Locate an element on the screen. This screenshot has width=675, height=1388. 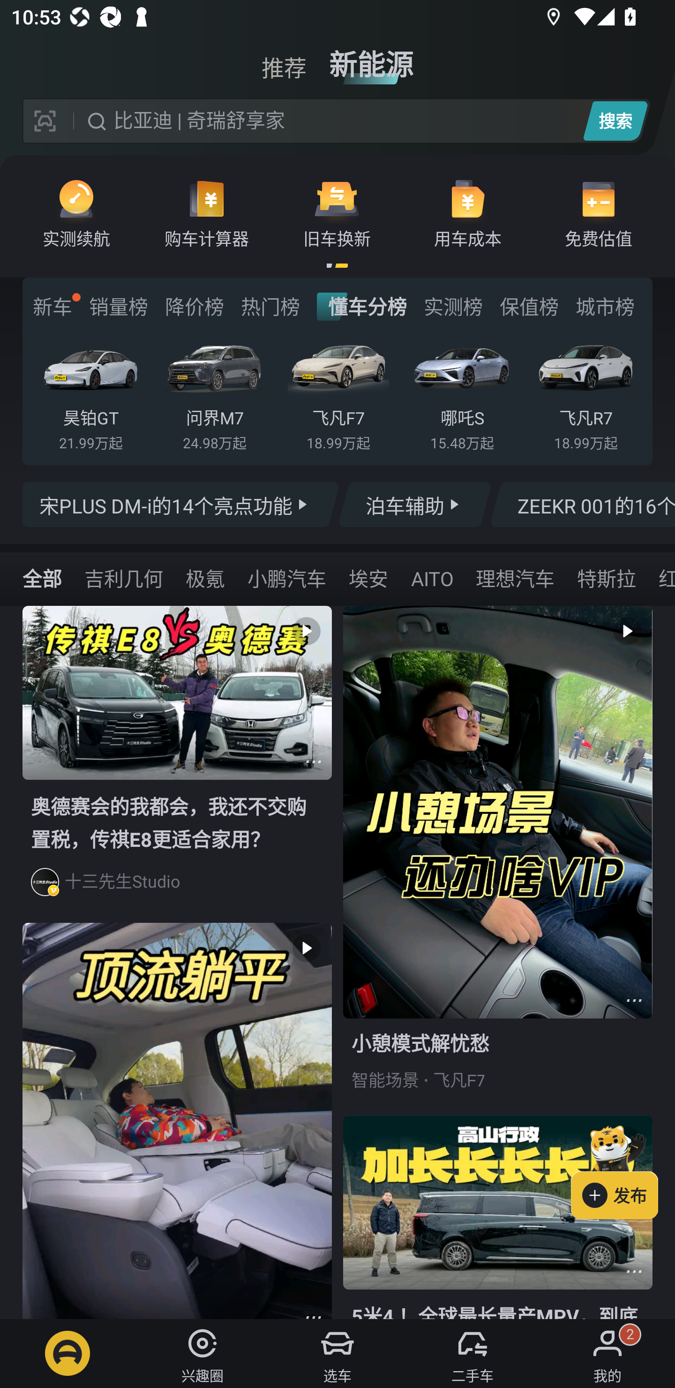
 二手车 is located at coordinates (472, 1353).